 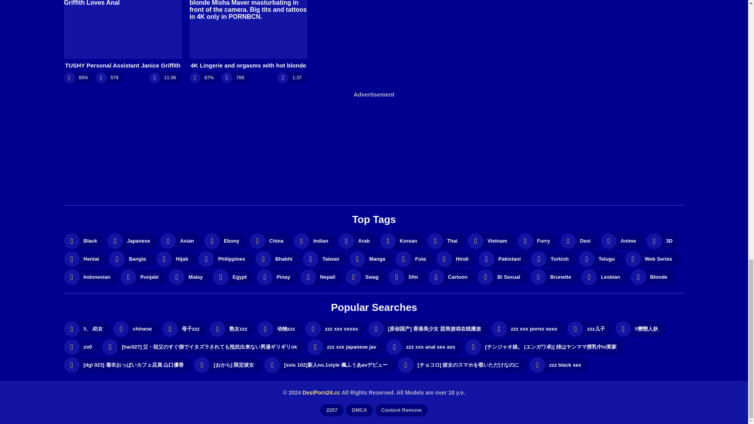 What do you see at coordinates (85, 259) in the screenshot?
I see `Hentai` at bounding box center [85, 259].